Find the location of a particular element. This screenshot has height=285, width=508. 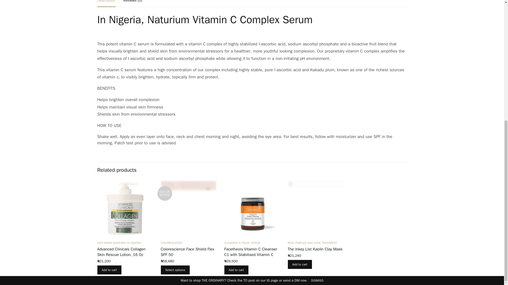

Colorescience Face Shield Flex SPF 50 is located at coordinates (188, 252).